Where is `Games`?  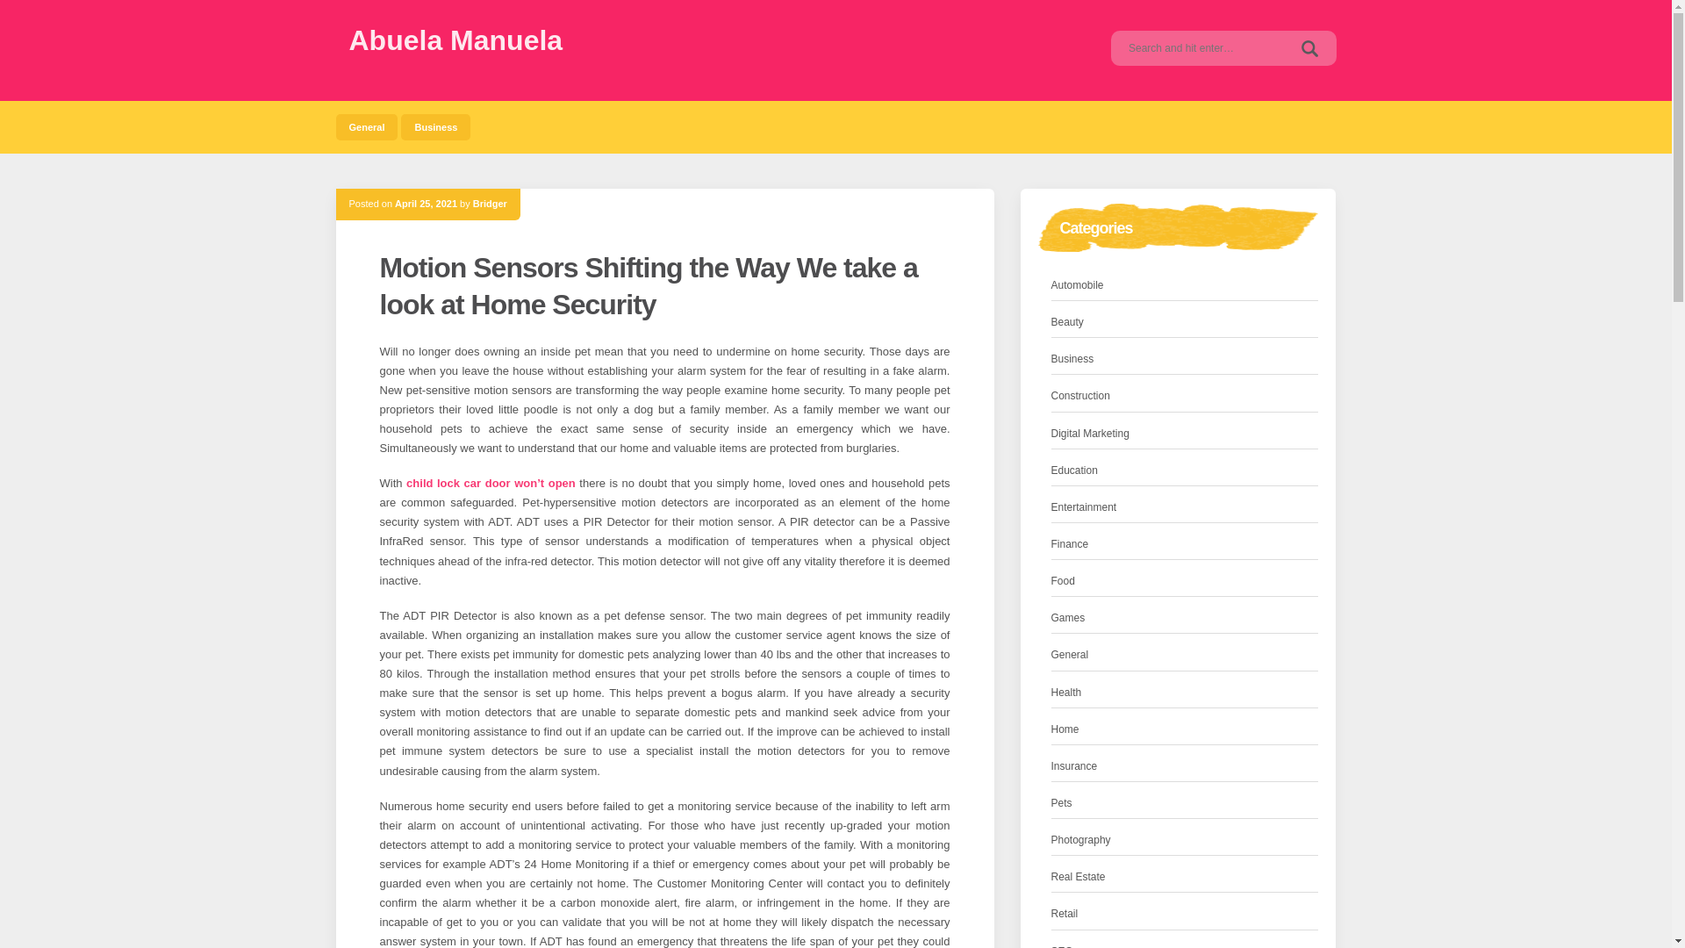
Games is located at coordinates (1068, 618).